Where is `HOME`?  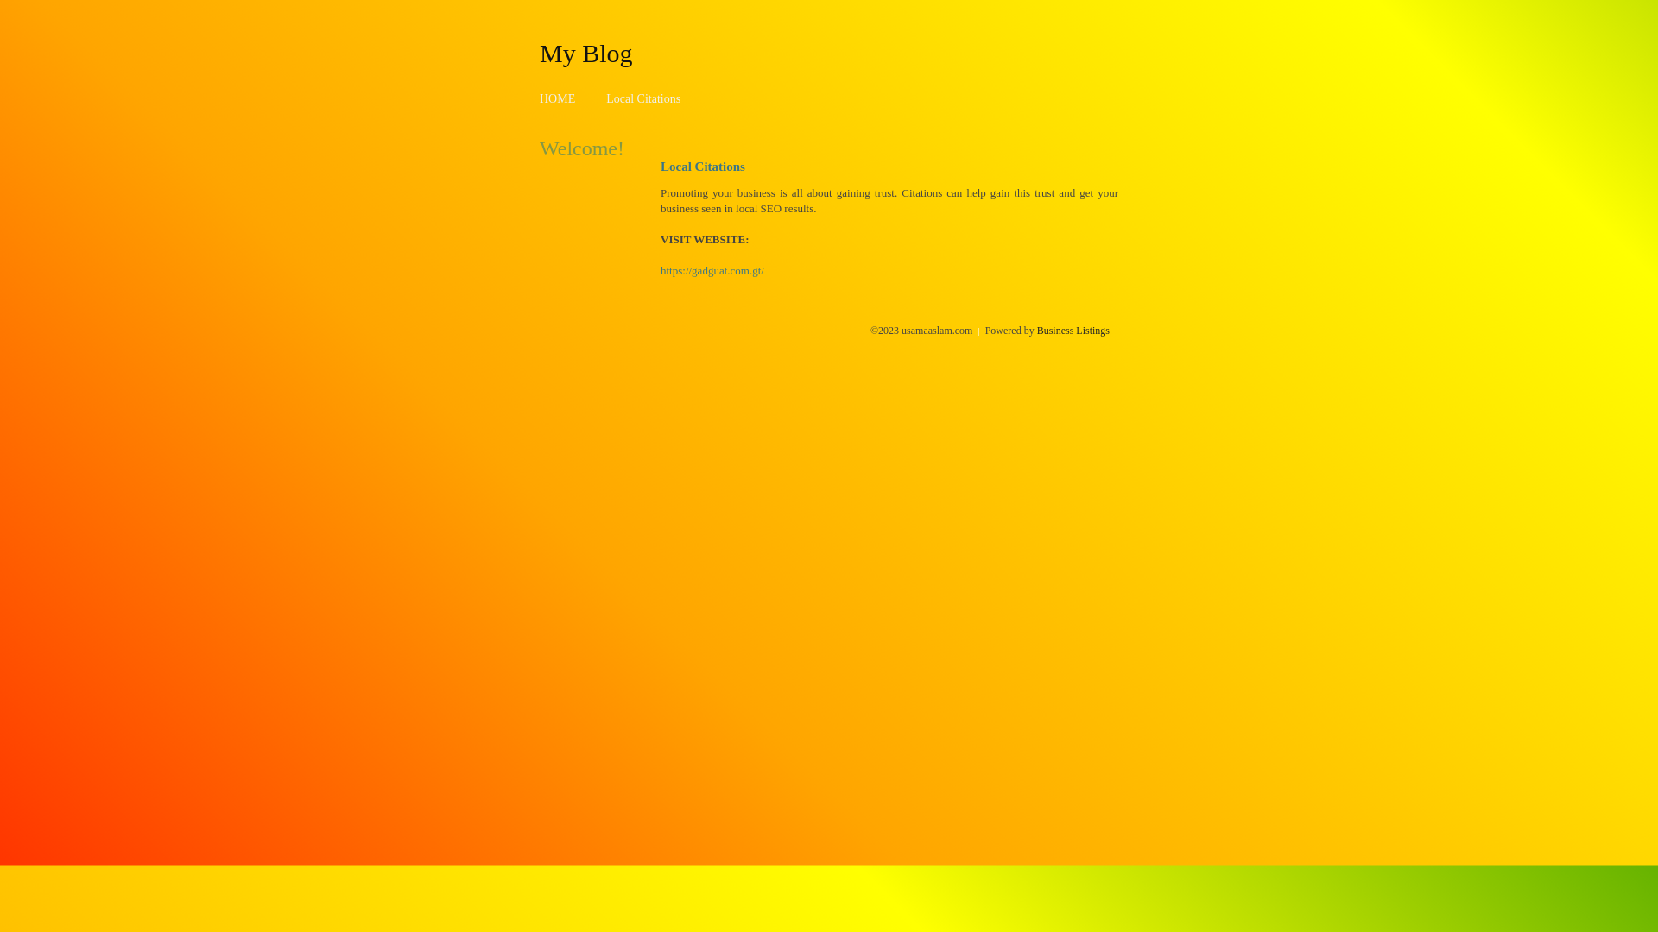 HOME is located at coordinates (558, 98).